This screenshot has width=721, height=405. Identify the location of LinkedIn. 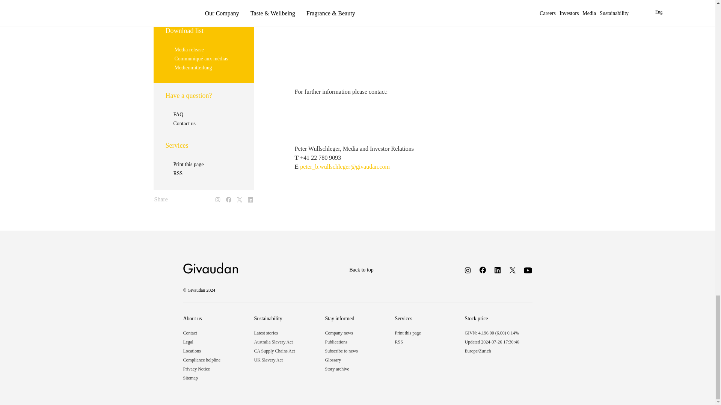
(495, 271).